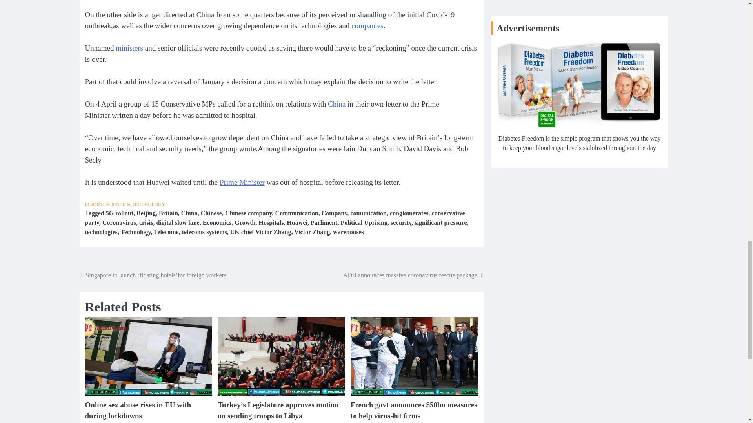 The image size is (753, 423). I want to click on companies, so click(367, 25).